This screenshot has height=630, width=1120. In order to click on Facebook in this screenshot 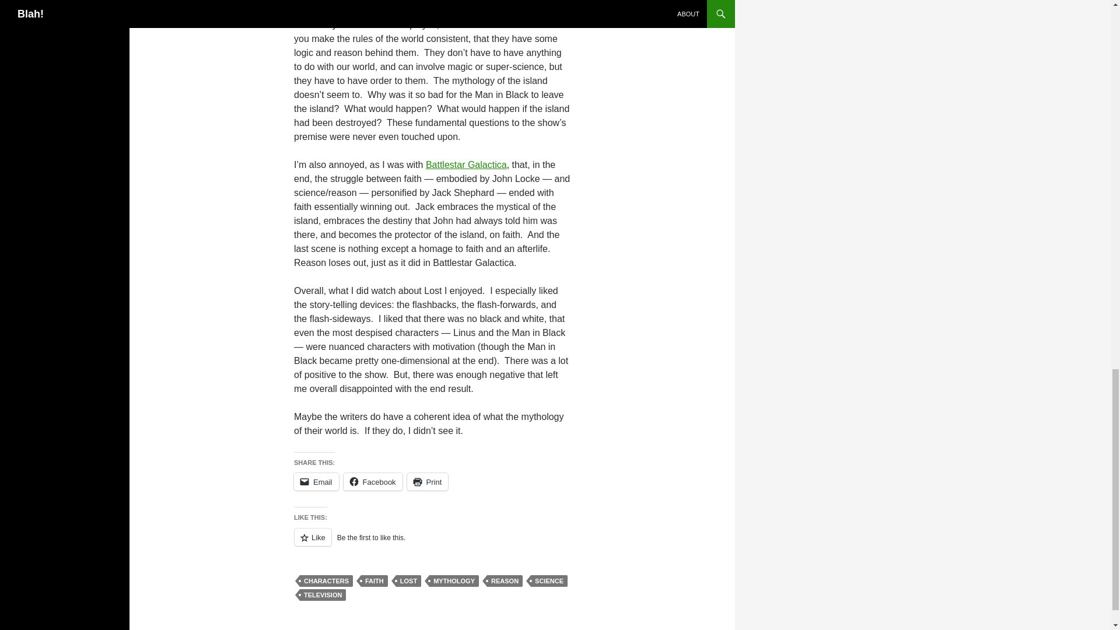, I will do `click(373, 482)`.